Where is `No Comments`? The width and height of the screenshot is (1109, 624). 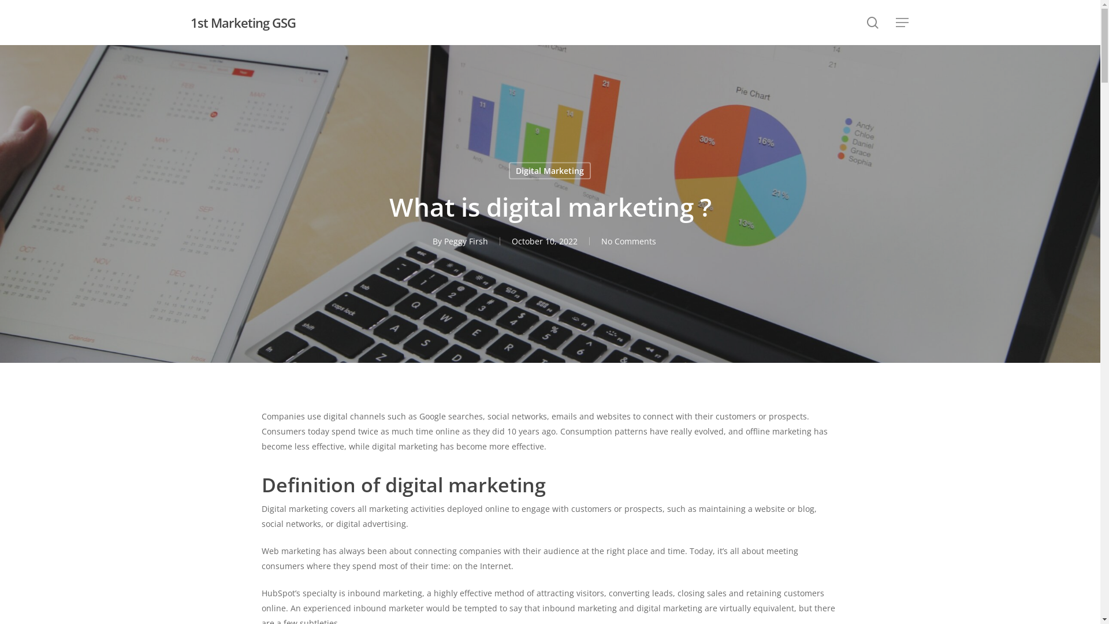 No Comments is located at coordinates (628, 242).